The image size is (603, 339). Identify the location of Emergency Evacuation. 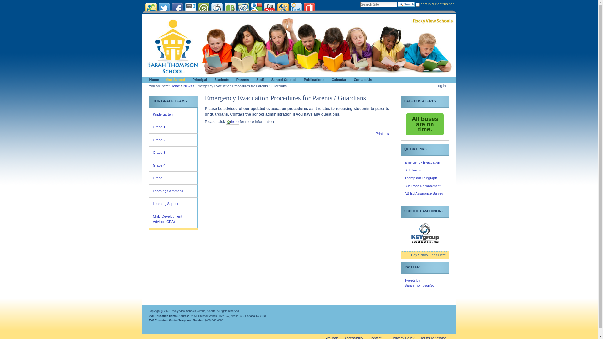
(422, 162).